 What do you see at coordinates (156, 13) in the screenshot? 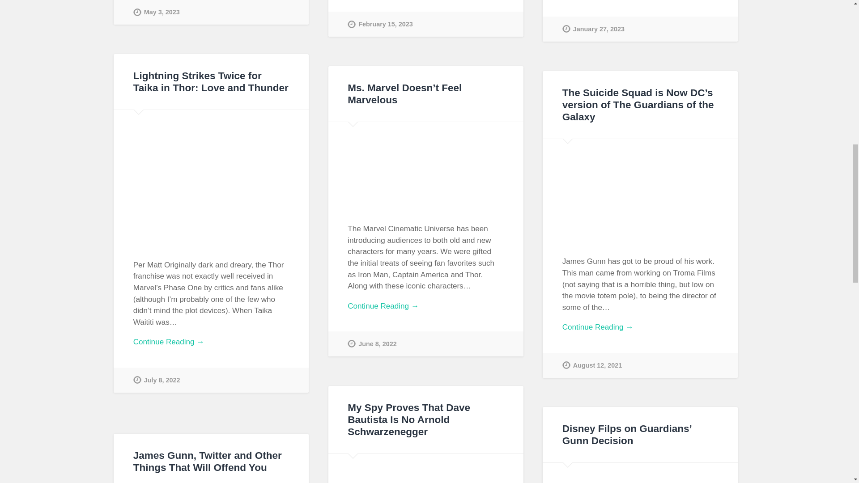
I see `May 3, 2023` at bounding box center [156, 13].